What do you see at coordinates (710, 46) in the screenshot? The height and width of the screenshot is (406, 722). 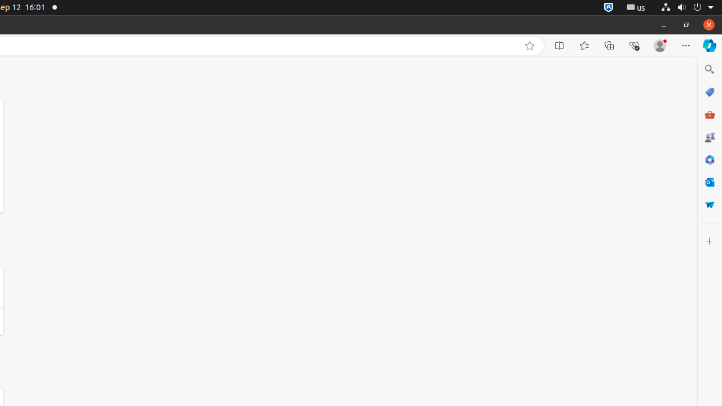 I see `Copilot (Ctrl+Shift+.)` at bounding box center [710, 46].